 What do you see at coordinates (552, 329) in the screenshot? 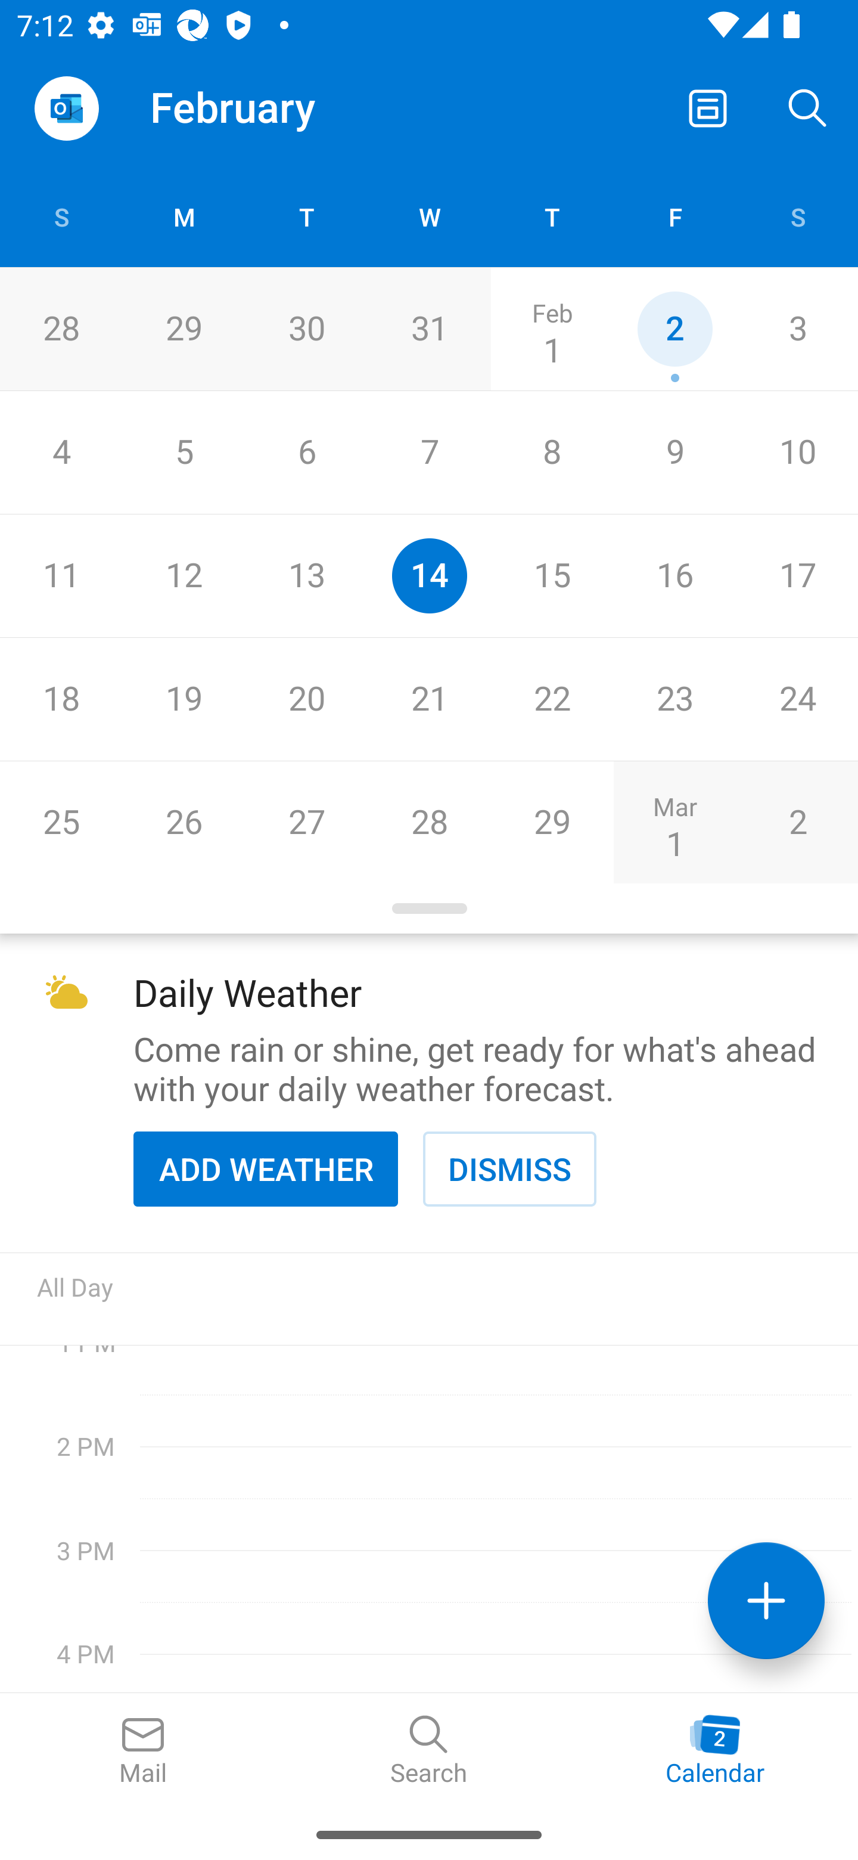
I see `Feb
1 Thursday, February 1` at bounding box center [552, 329].